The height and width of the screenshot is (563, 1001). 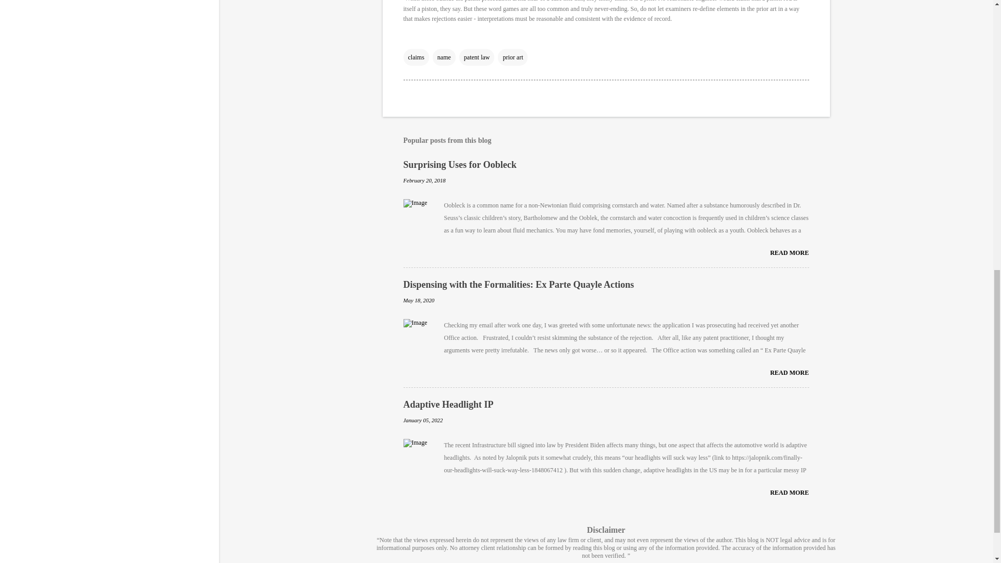 What do you see at coordinates (419, 300) in the screenshot?
I see `May 18, 2020` at bounding box center [419, 300].